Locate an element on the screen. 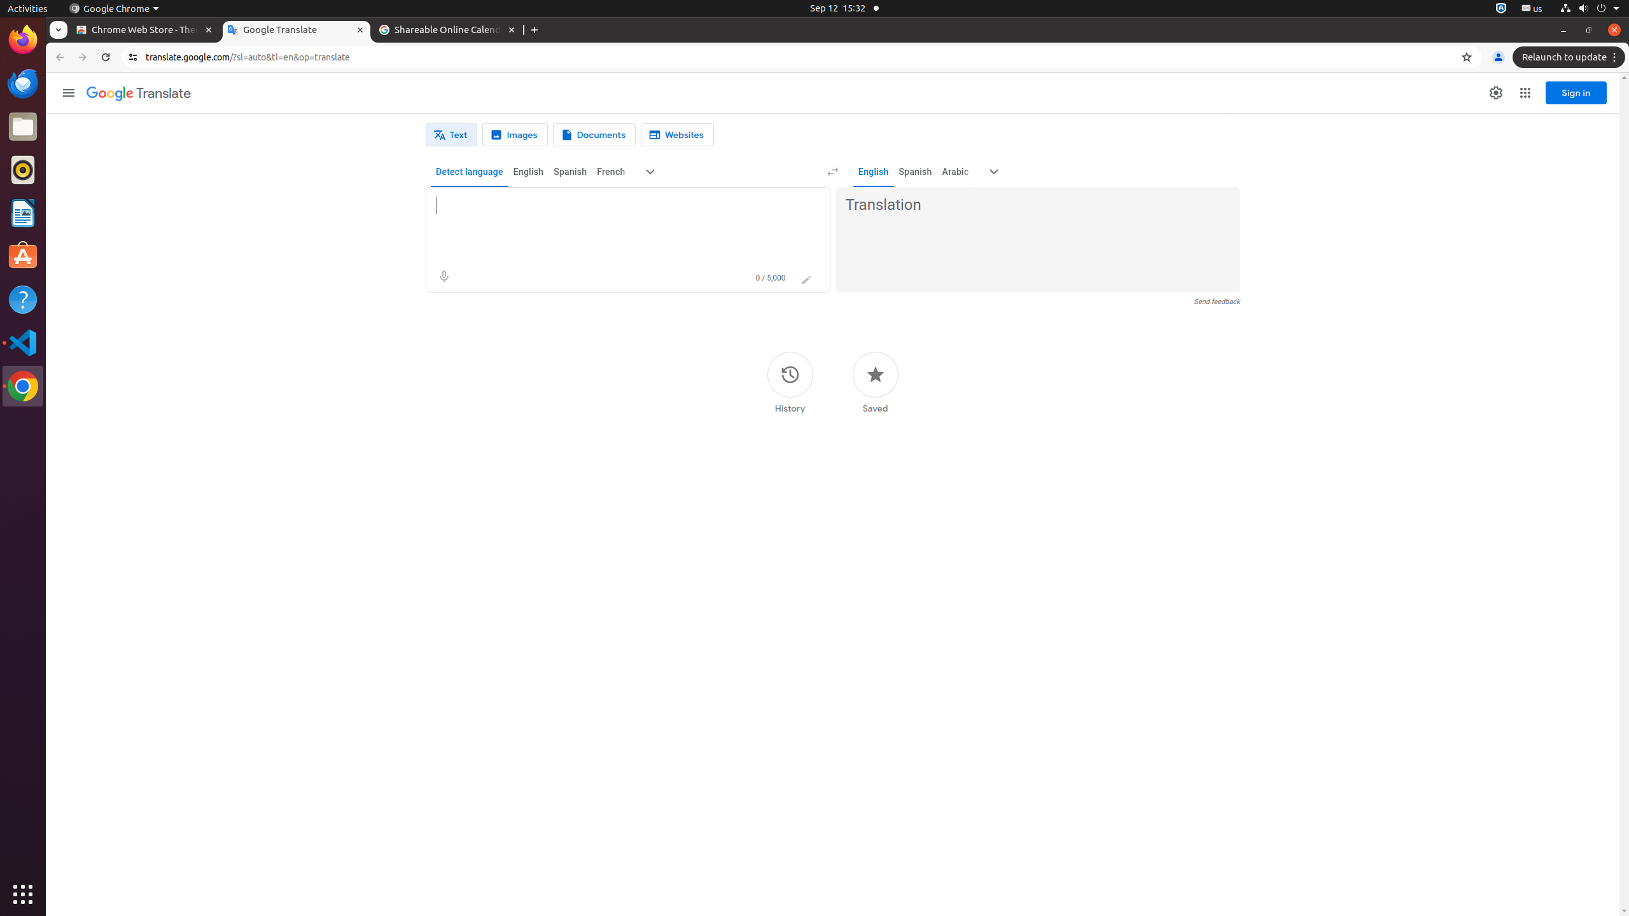 This screenshot has width=1629, height=916. Main menu is located at coordinates (69, 93).